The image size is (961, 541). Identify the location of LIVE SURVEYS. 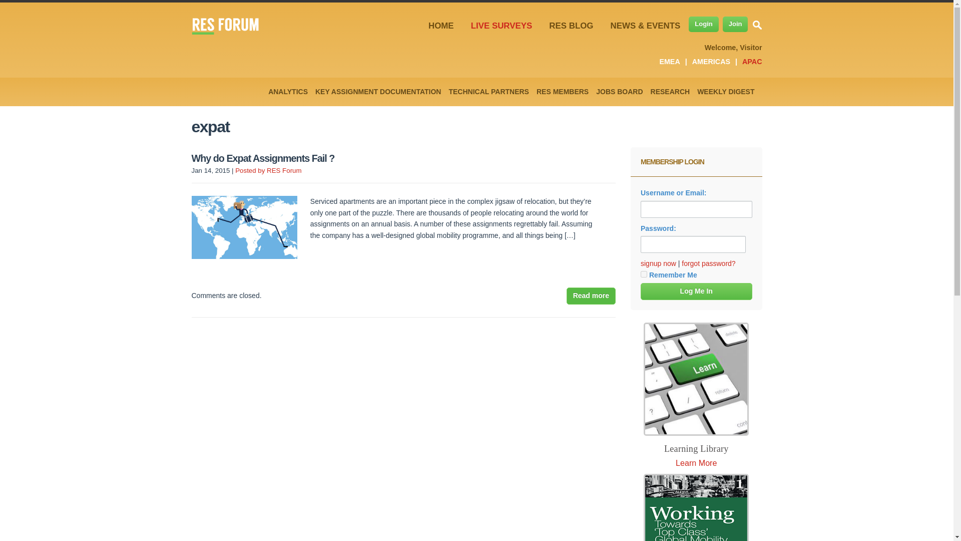
(502, 26).